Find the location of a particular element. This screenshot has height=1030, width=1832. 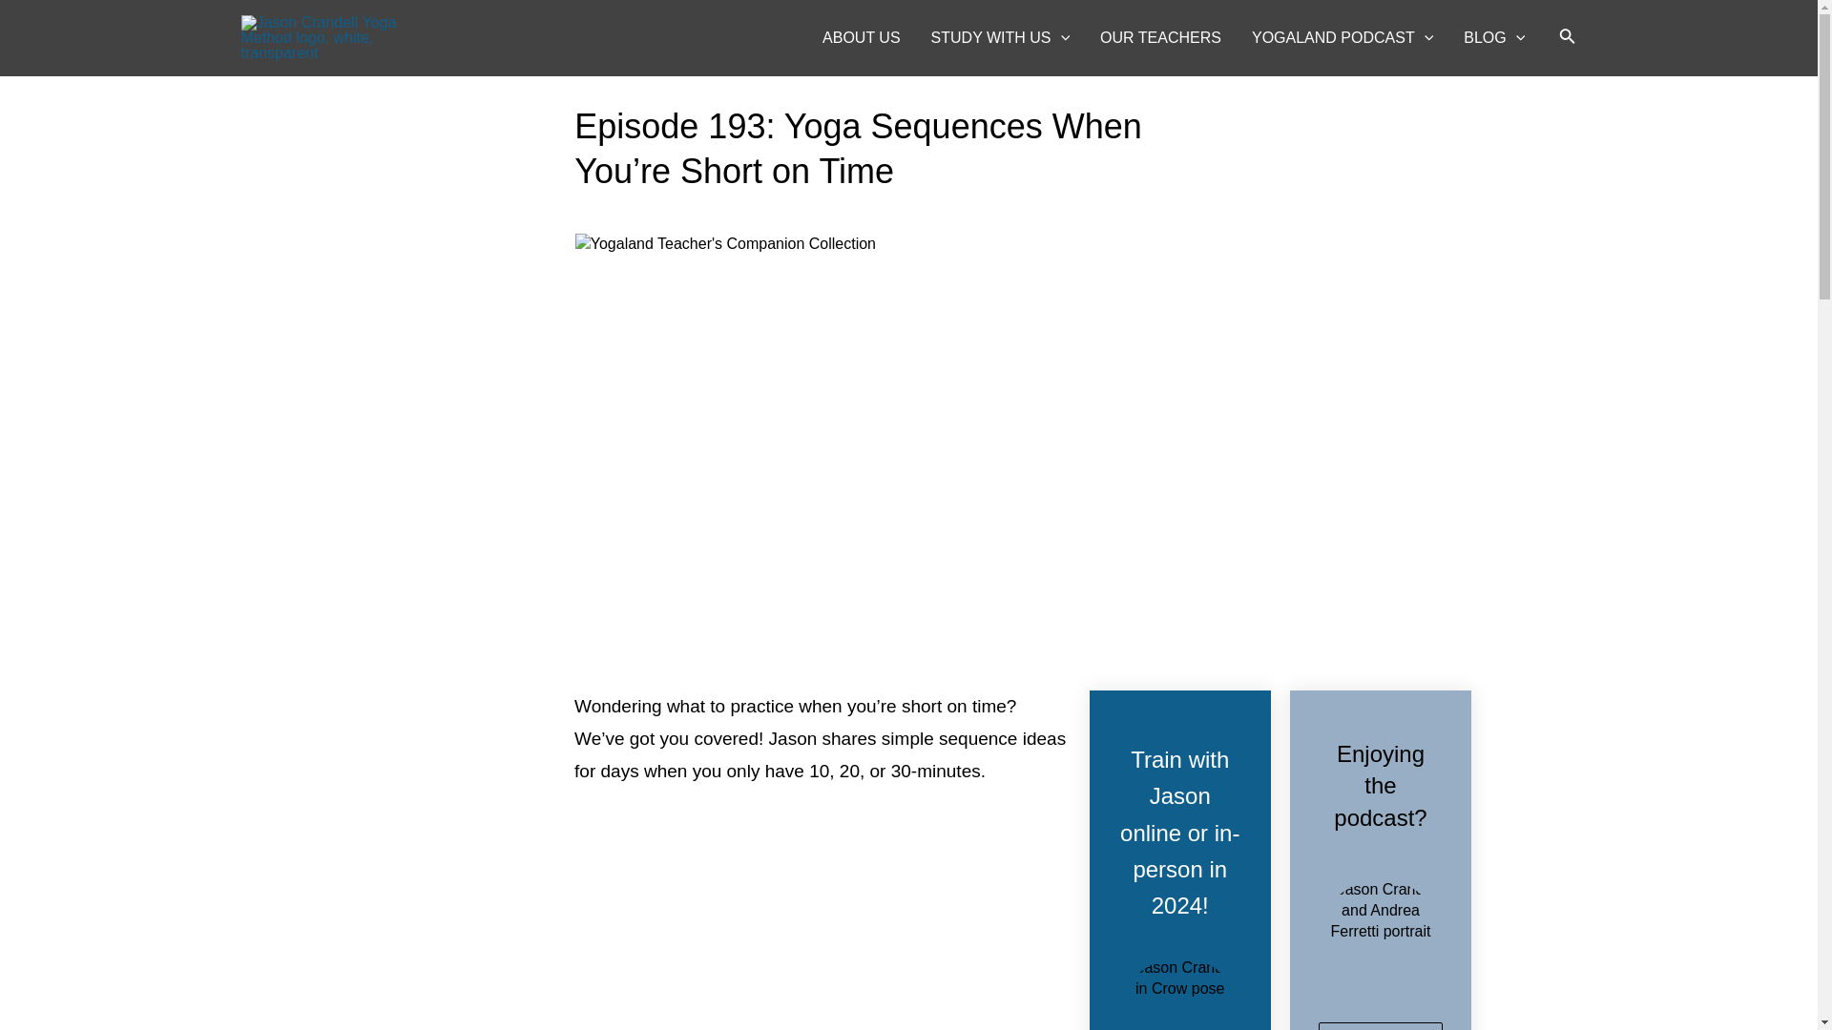

STUDY WITH US is located at coordinates (1001, 38).